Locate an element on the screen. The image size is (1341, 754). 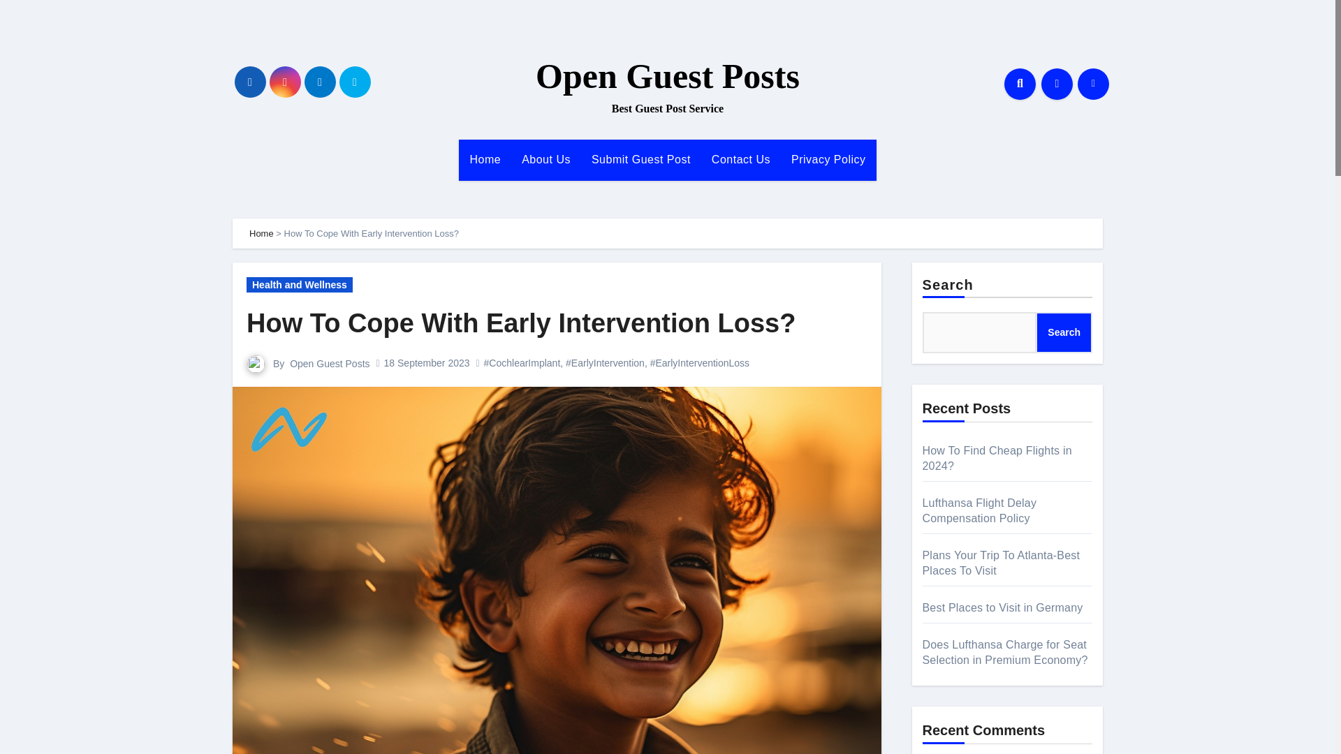
Permalink to: How To Cope With Early Intervention Loss? is located at coordinates (521, 323).